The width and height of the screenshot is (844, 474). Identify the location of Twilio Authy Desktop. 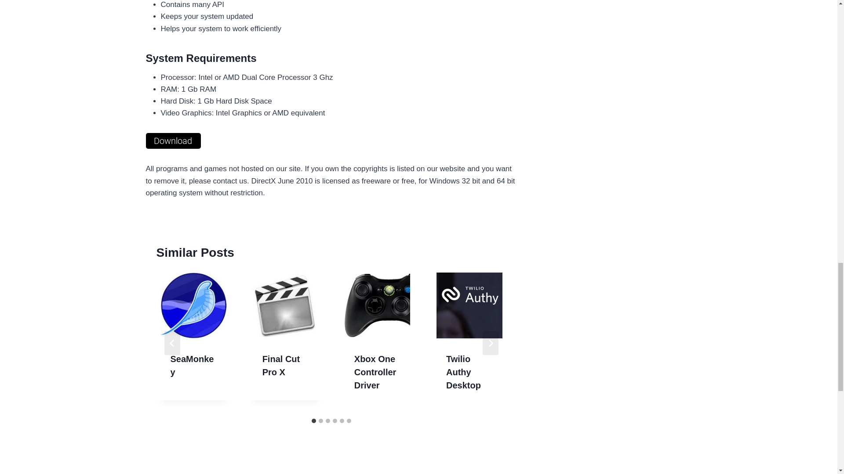
(463, 372).